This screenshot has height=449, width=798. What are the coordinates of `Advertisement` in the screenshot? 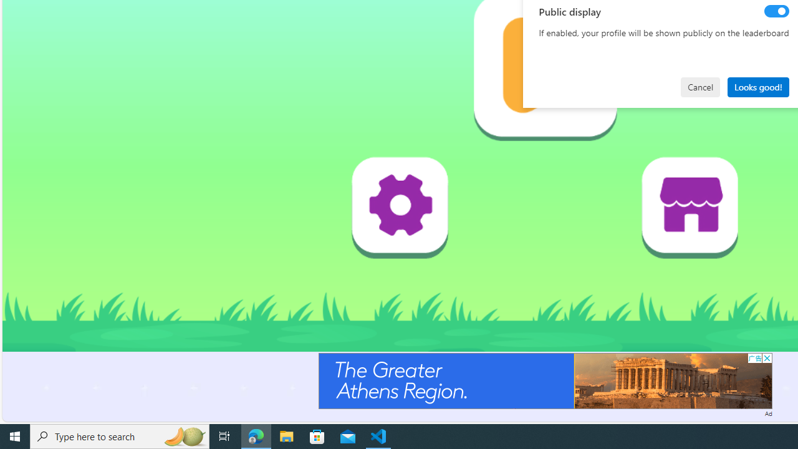 It's located at (545, 380).